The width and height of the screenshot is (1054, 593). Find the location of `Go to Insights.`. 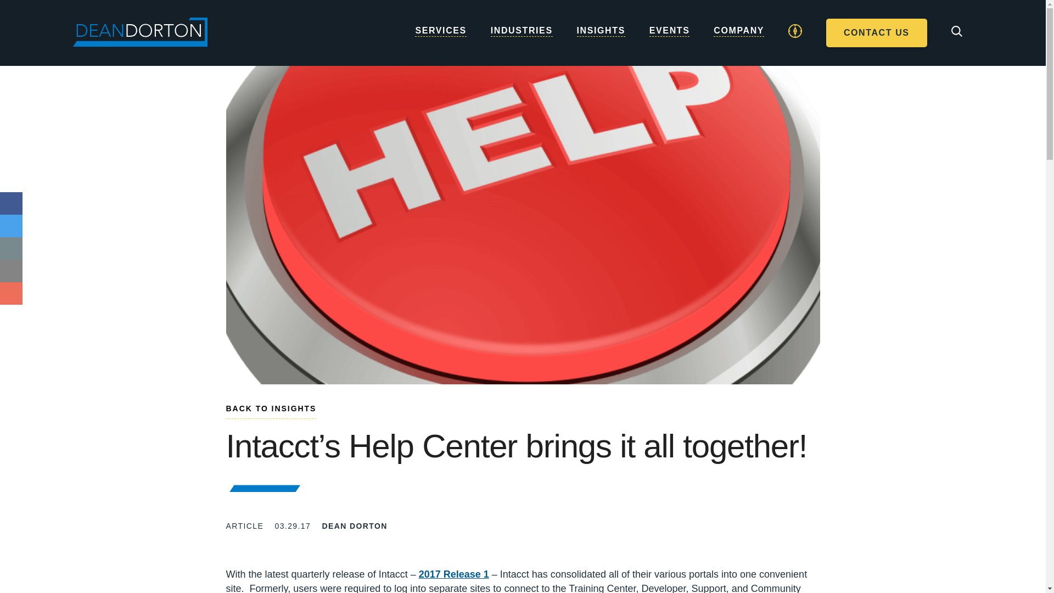

Go to Insights. is located at coordinates (271, 411).